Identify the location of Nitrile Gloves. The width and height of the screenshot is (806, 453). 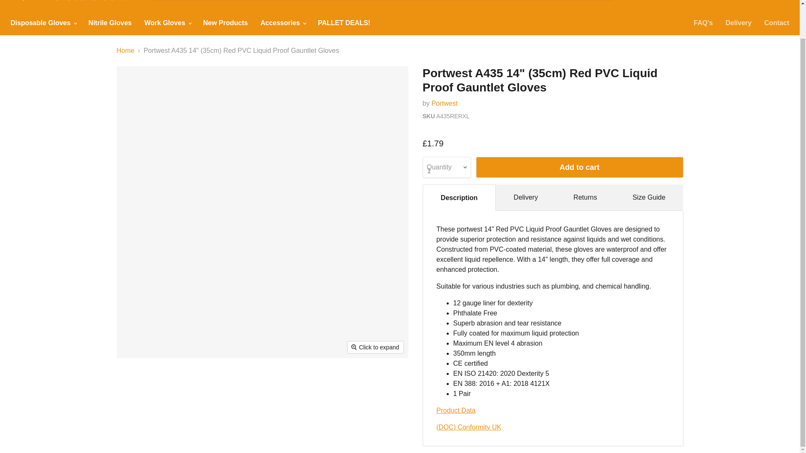
(110, 23).